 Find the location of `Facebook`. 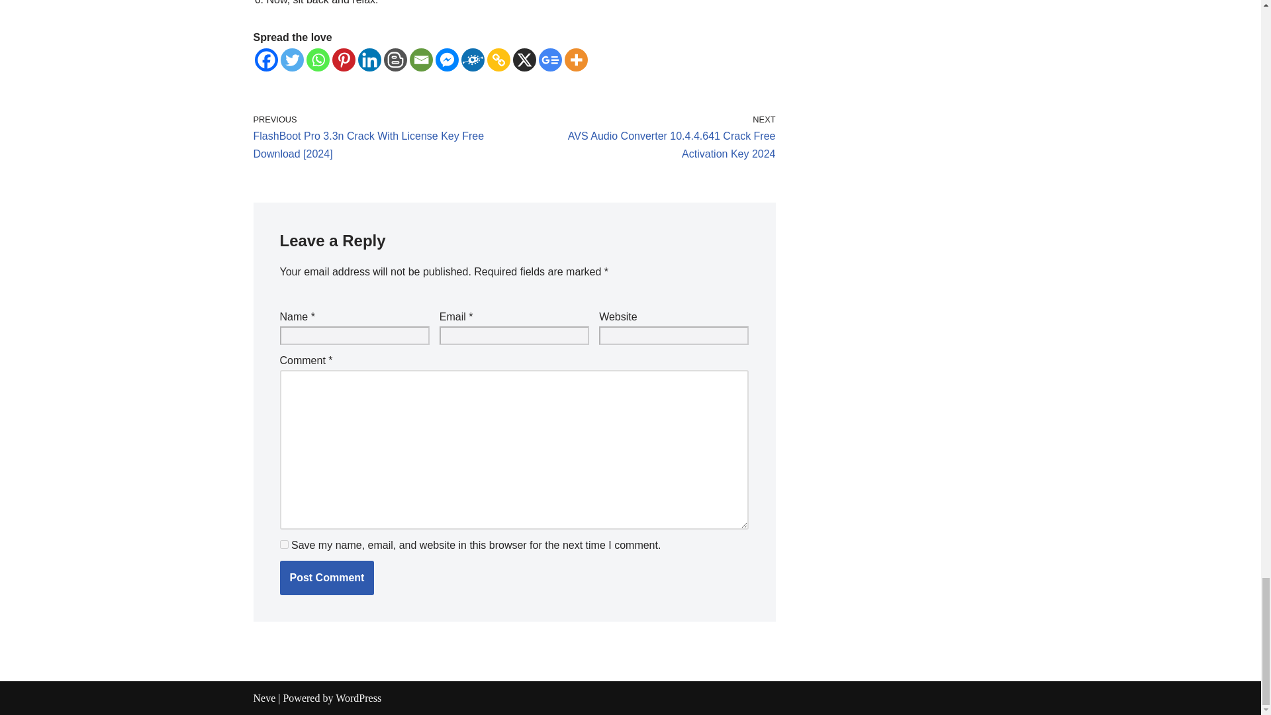

Facebook is located at coordinates (265, 60).